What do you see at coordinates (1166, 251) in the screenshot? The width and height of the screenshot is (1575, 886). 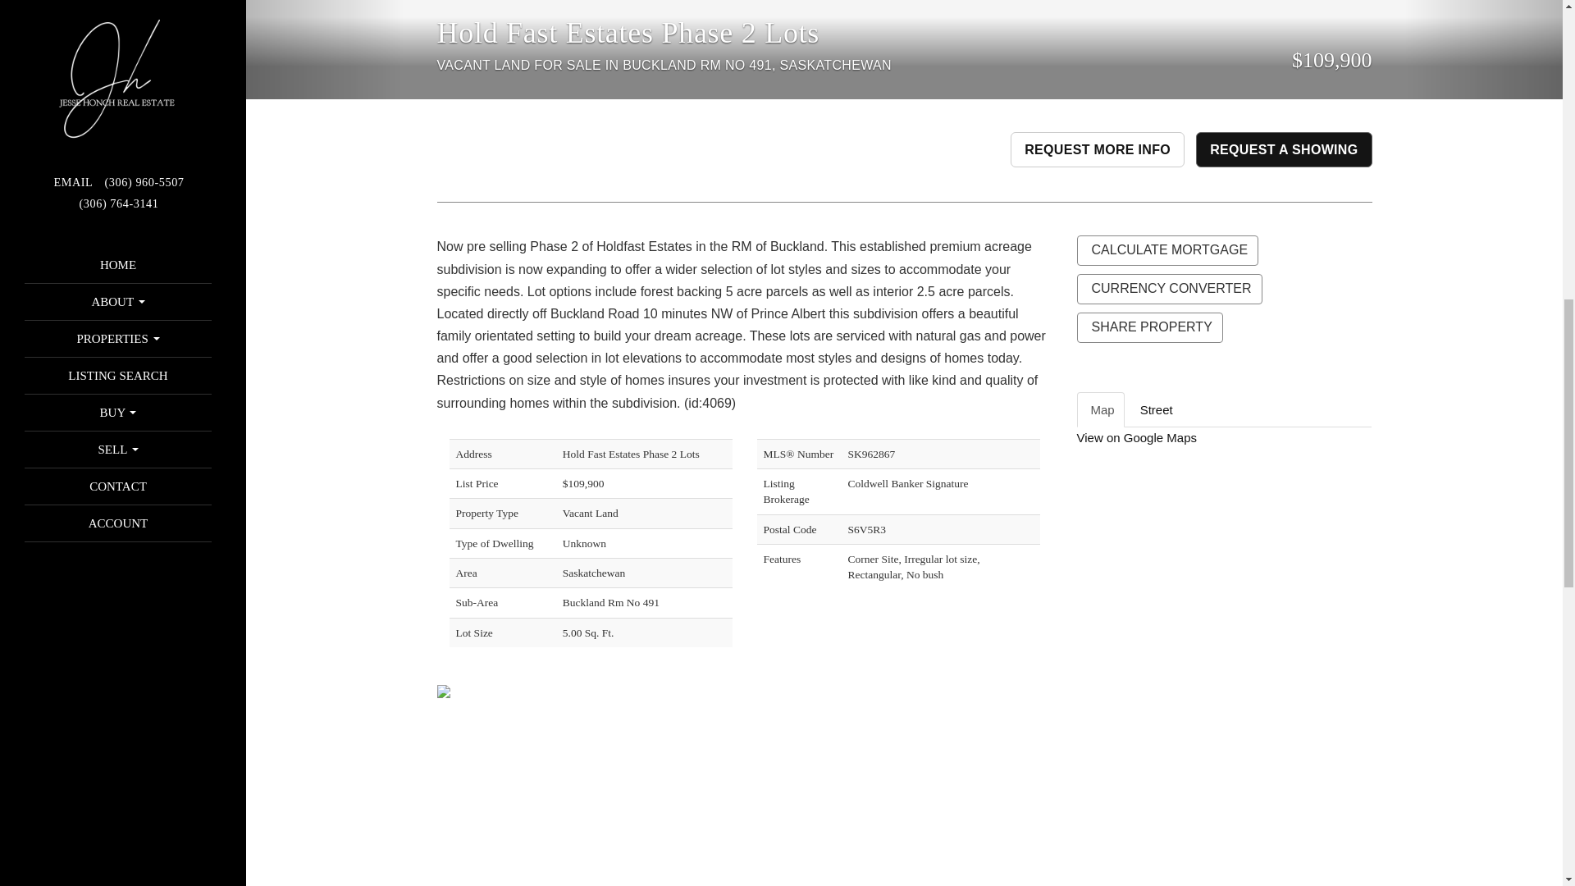 I see `CALCULATE MORTGAGE` at bounding box center [1166, 251].